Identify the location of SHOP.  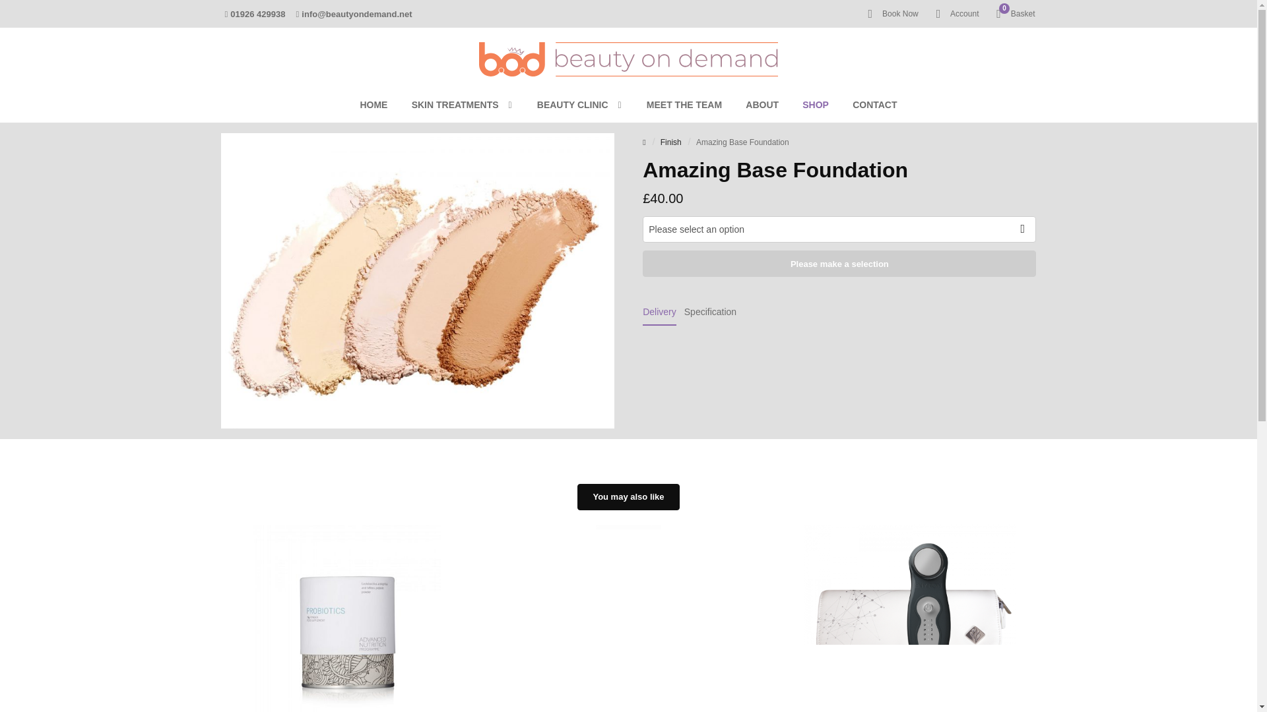
(628, 51).